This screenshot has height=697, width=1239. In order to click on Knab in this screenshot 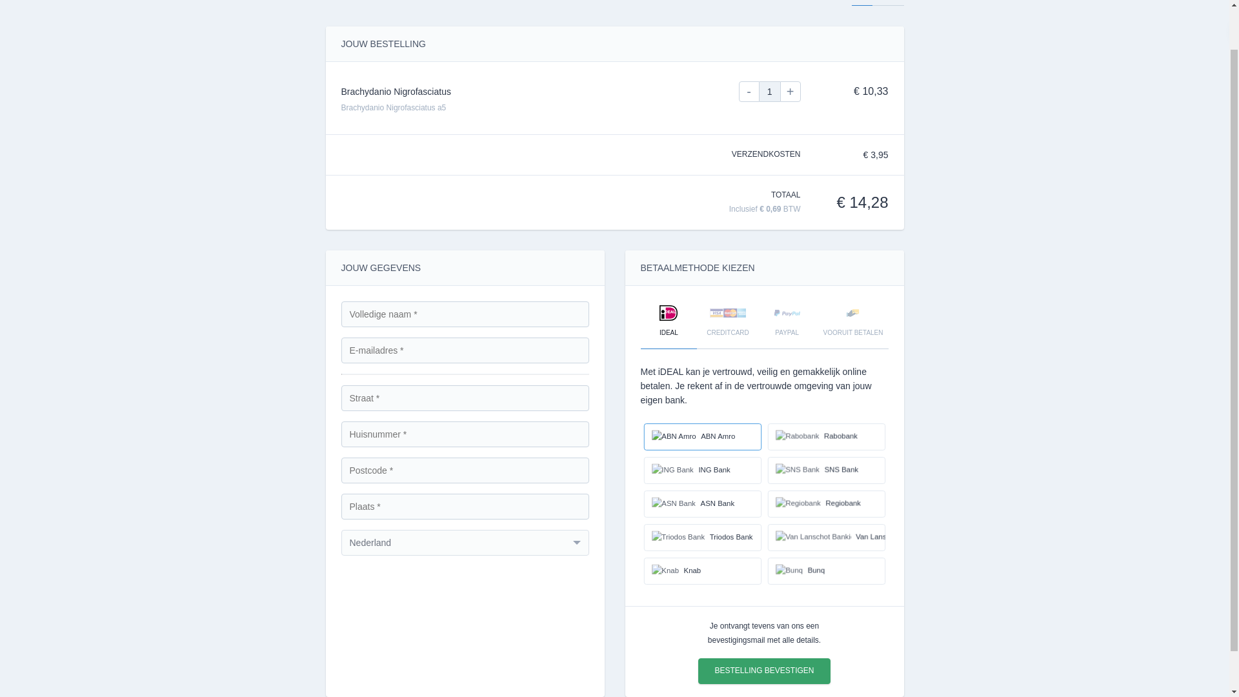, I will do `click(705, 572)`.